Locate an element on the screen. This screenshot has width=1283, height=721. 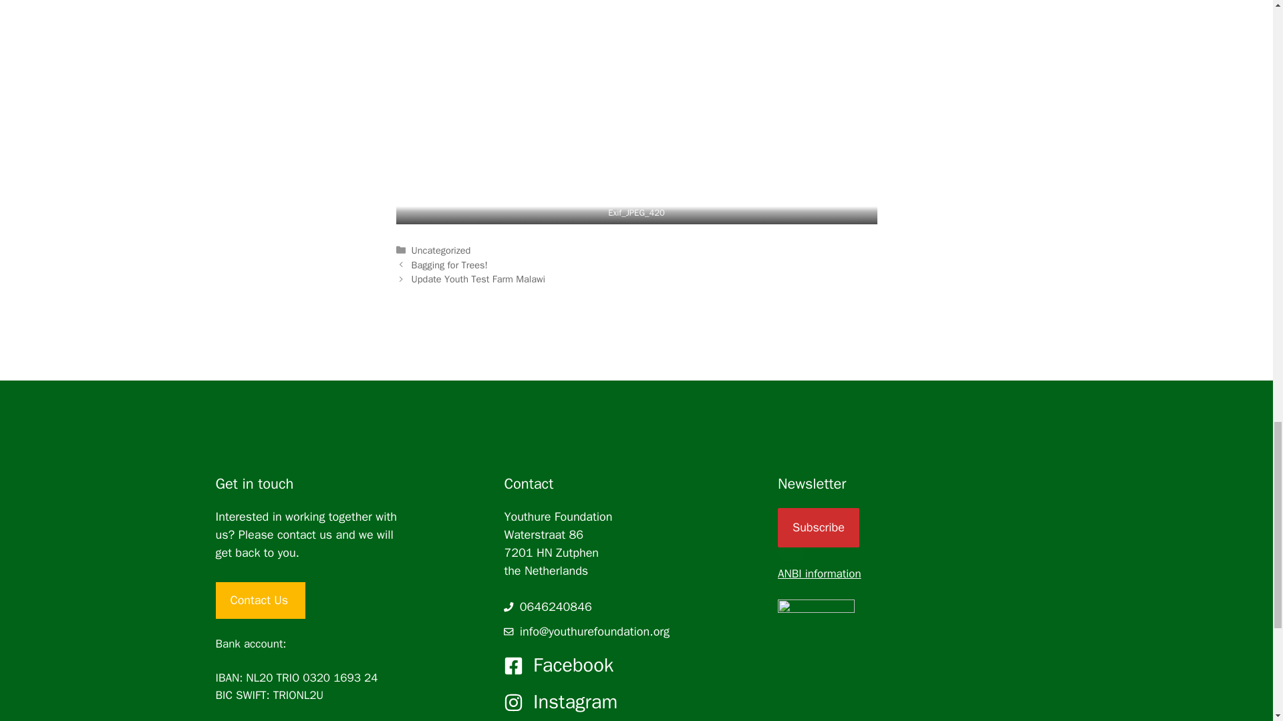
Contact Us is located at coordinates (260, 599).